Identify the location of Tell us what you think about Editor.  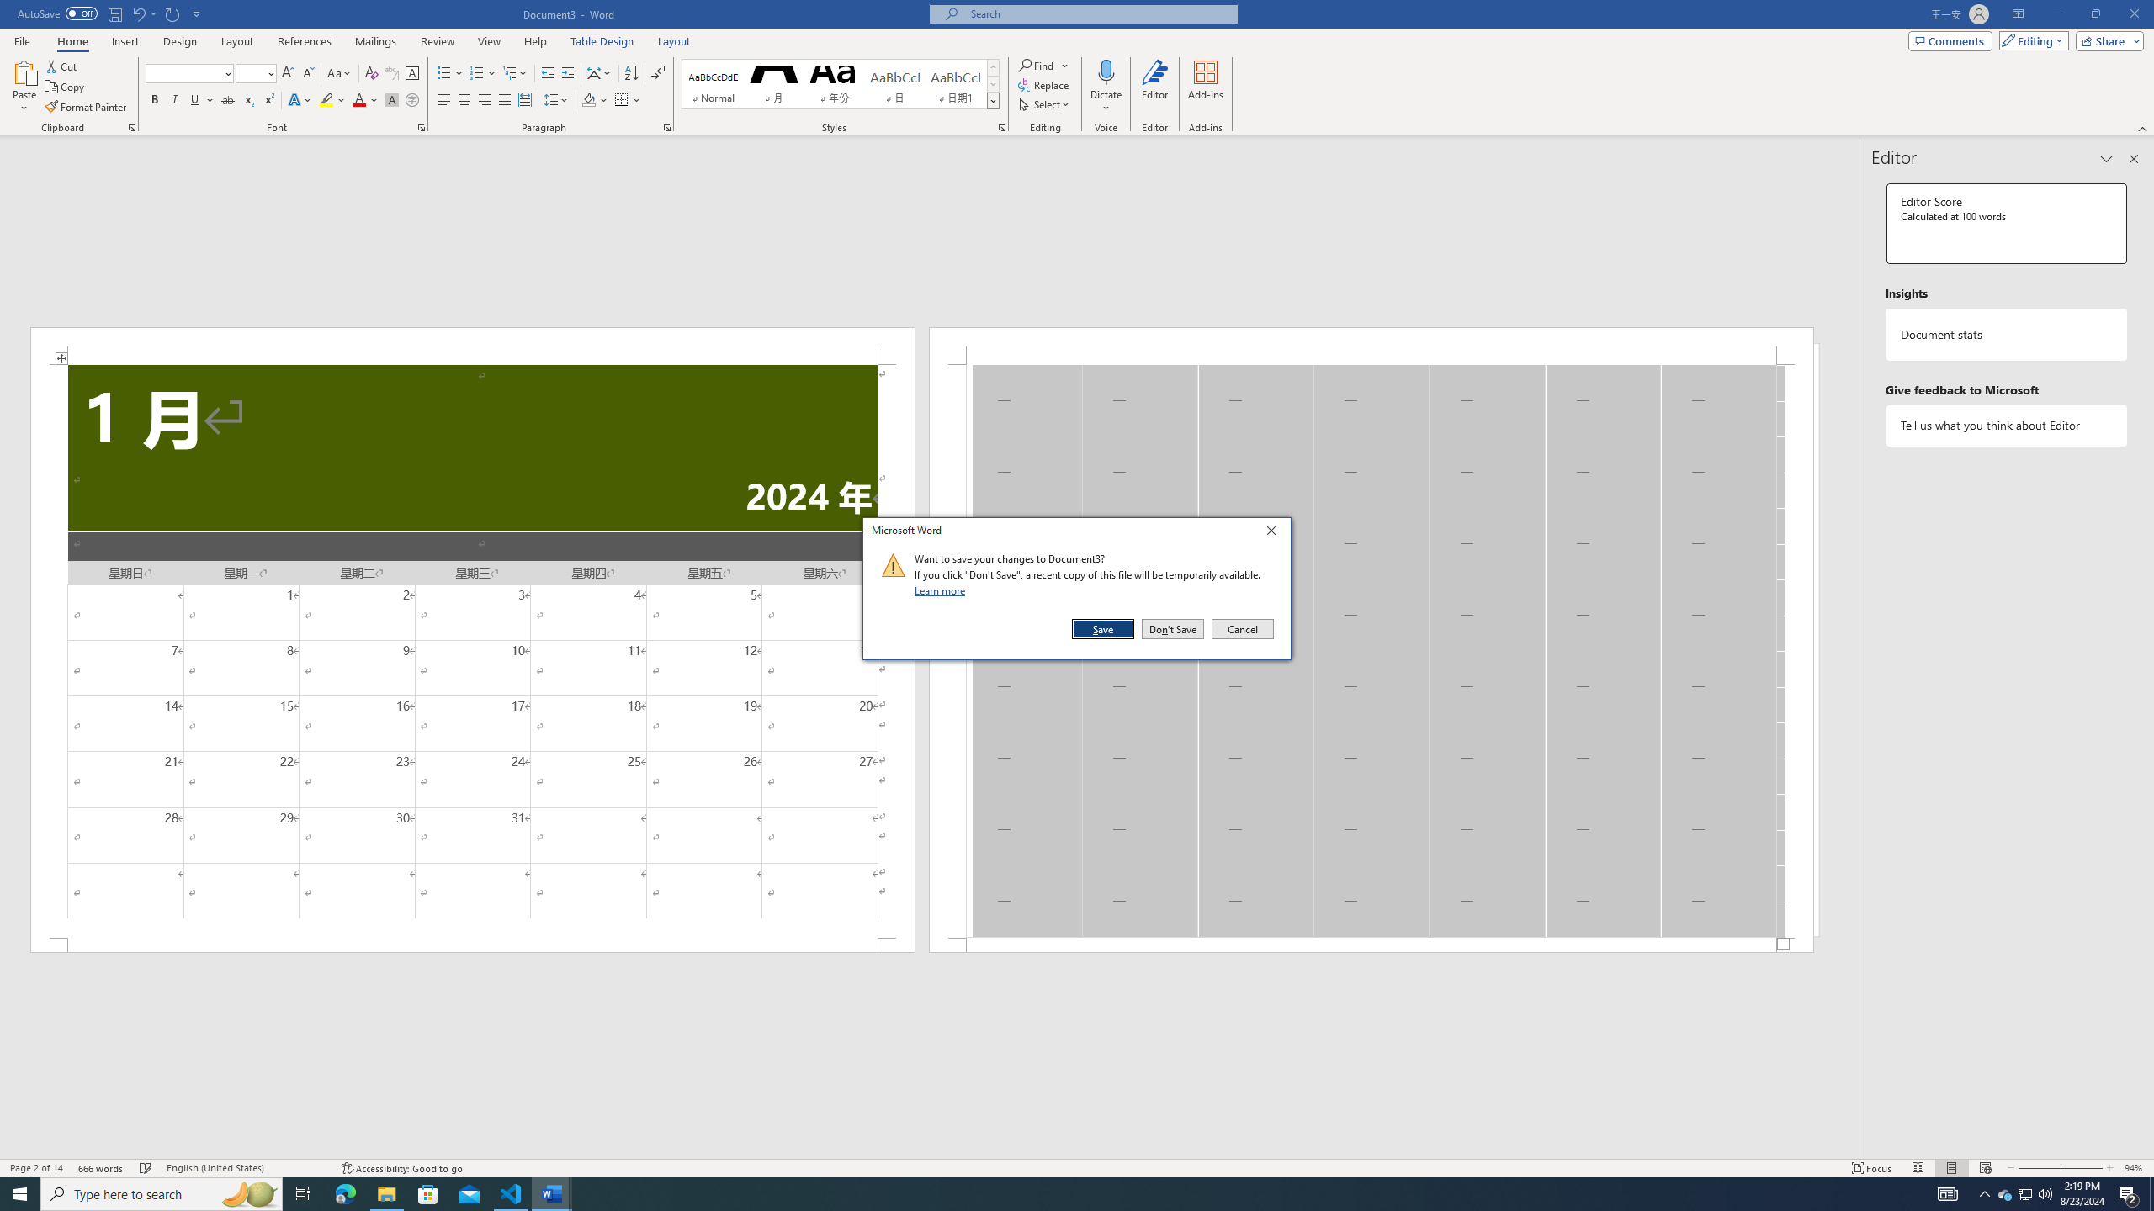
(2008, 426).